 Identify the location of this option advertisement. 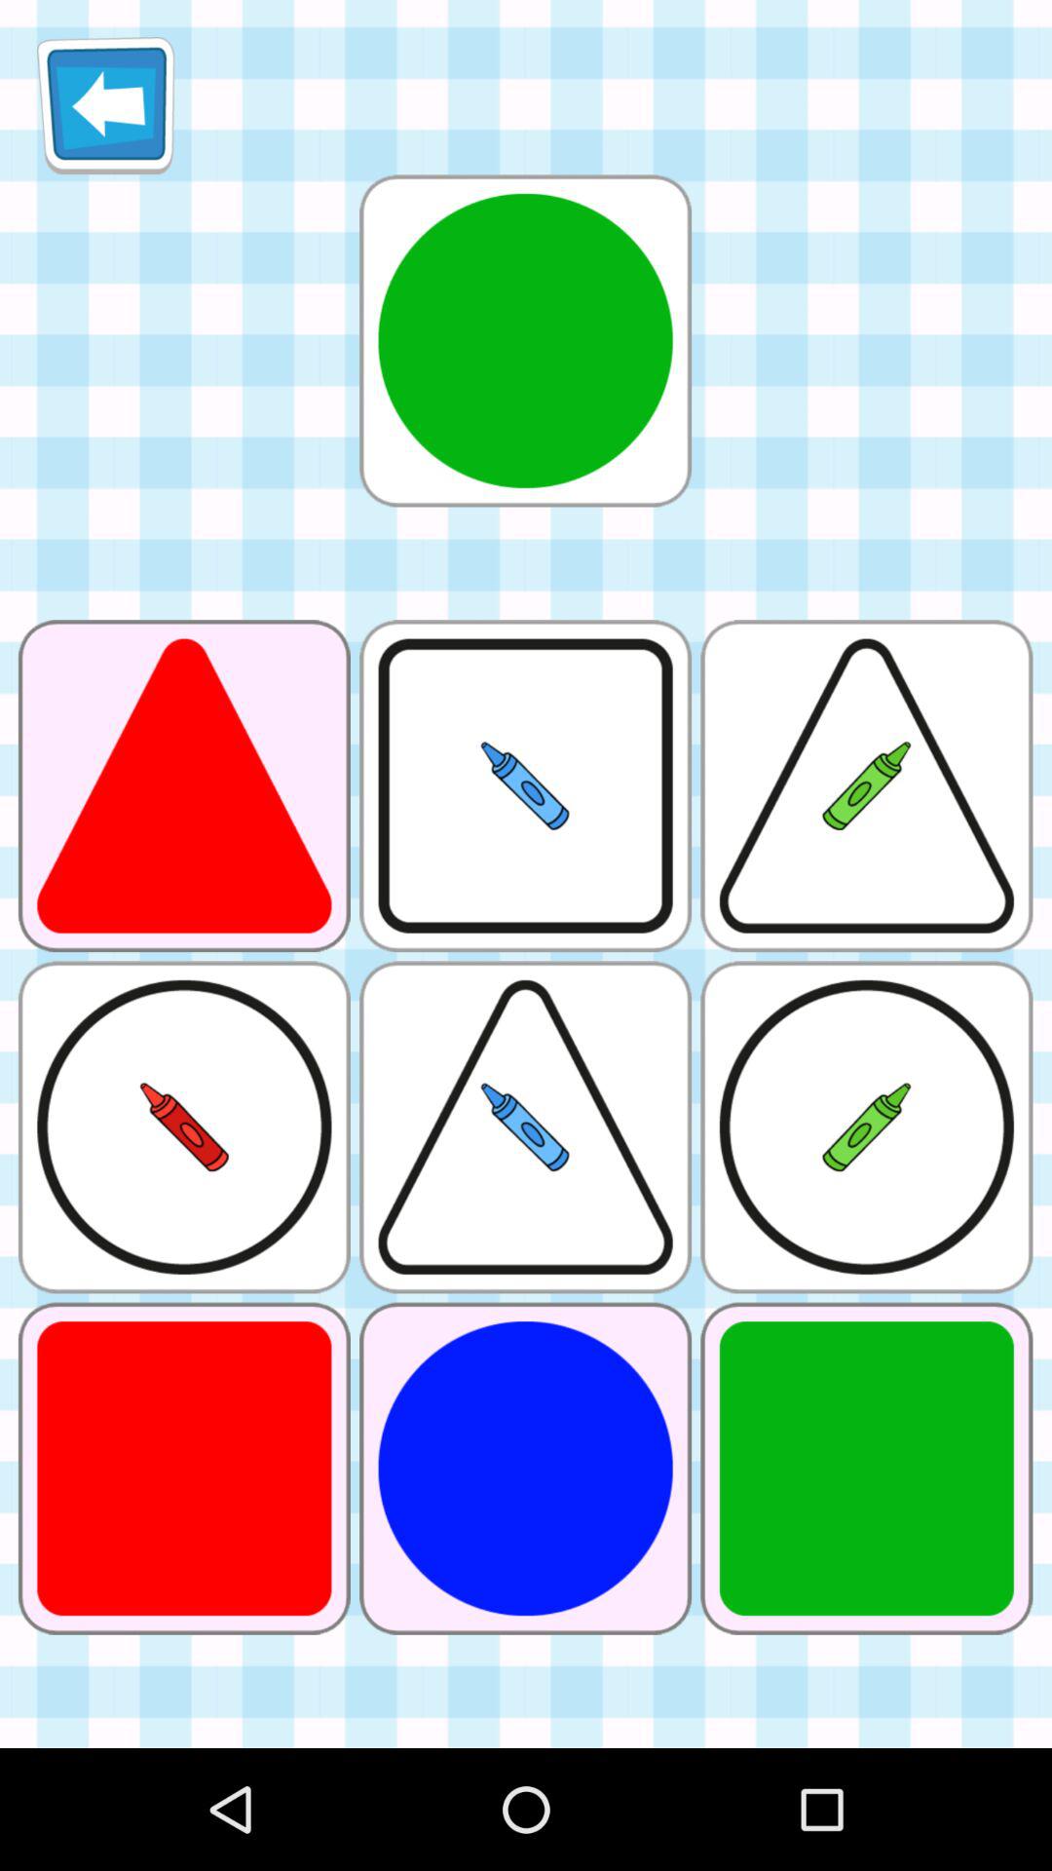
(525, 341).